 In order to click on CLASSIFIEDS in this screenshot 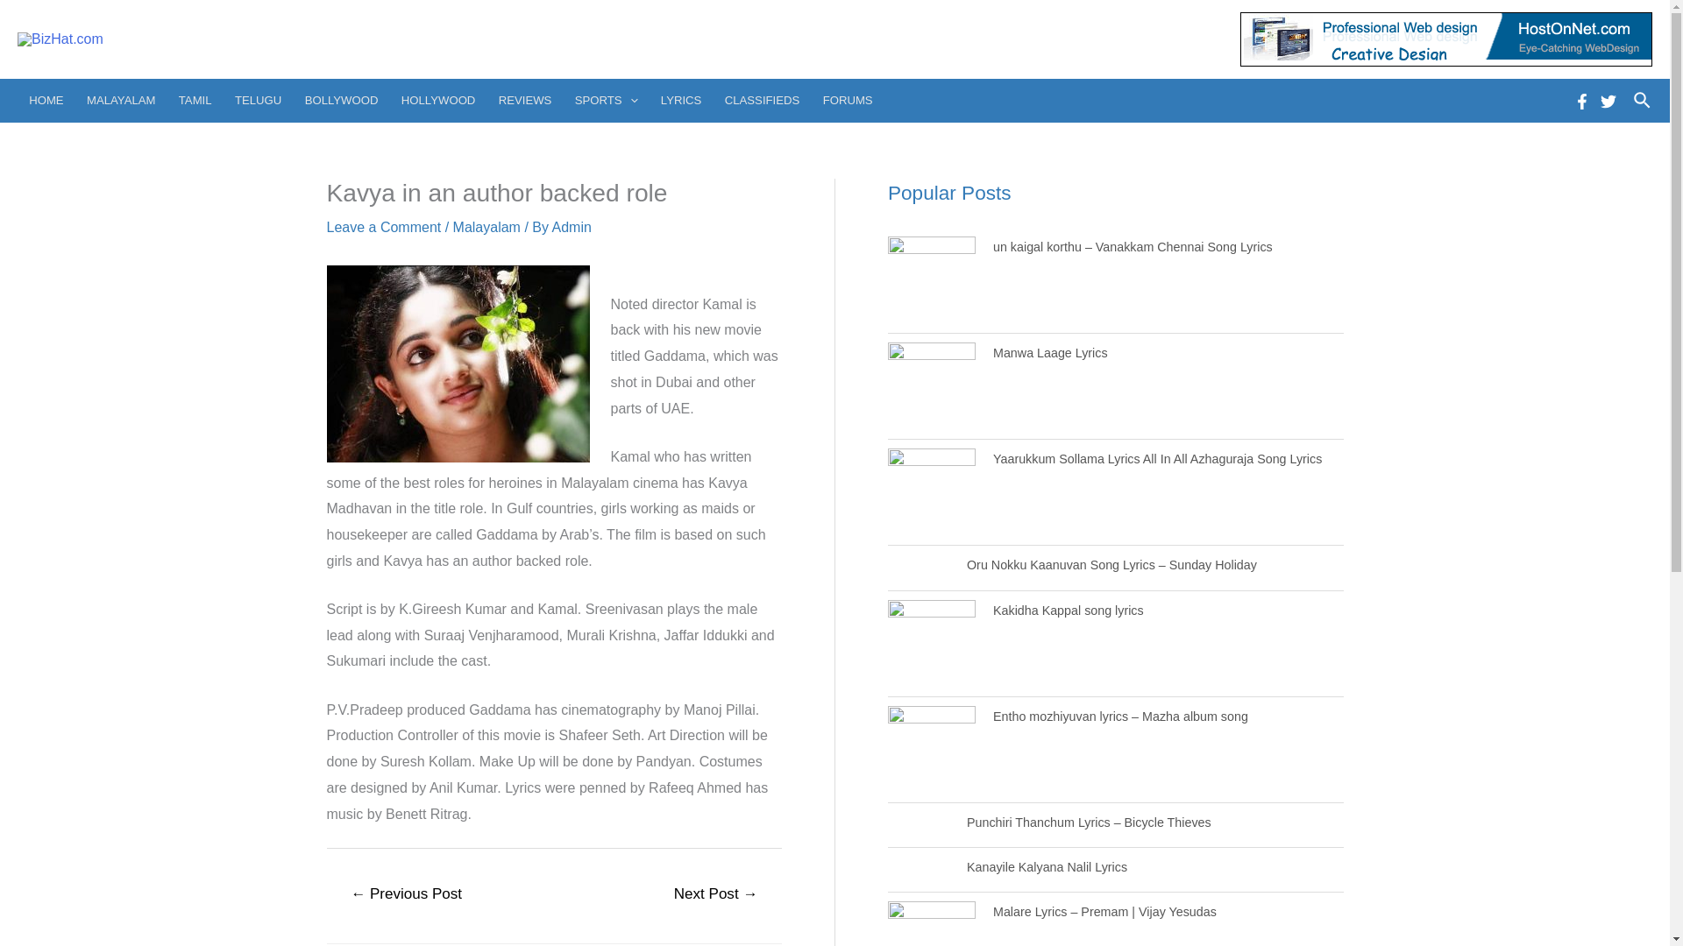, I will do `click(763, 100)`.